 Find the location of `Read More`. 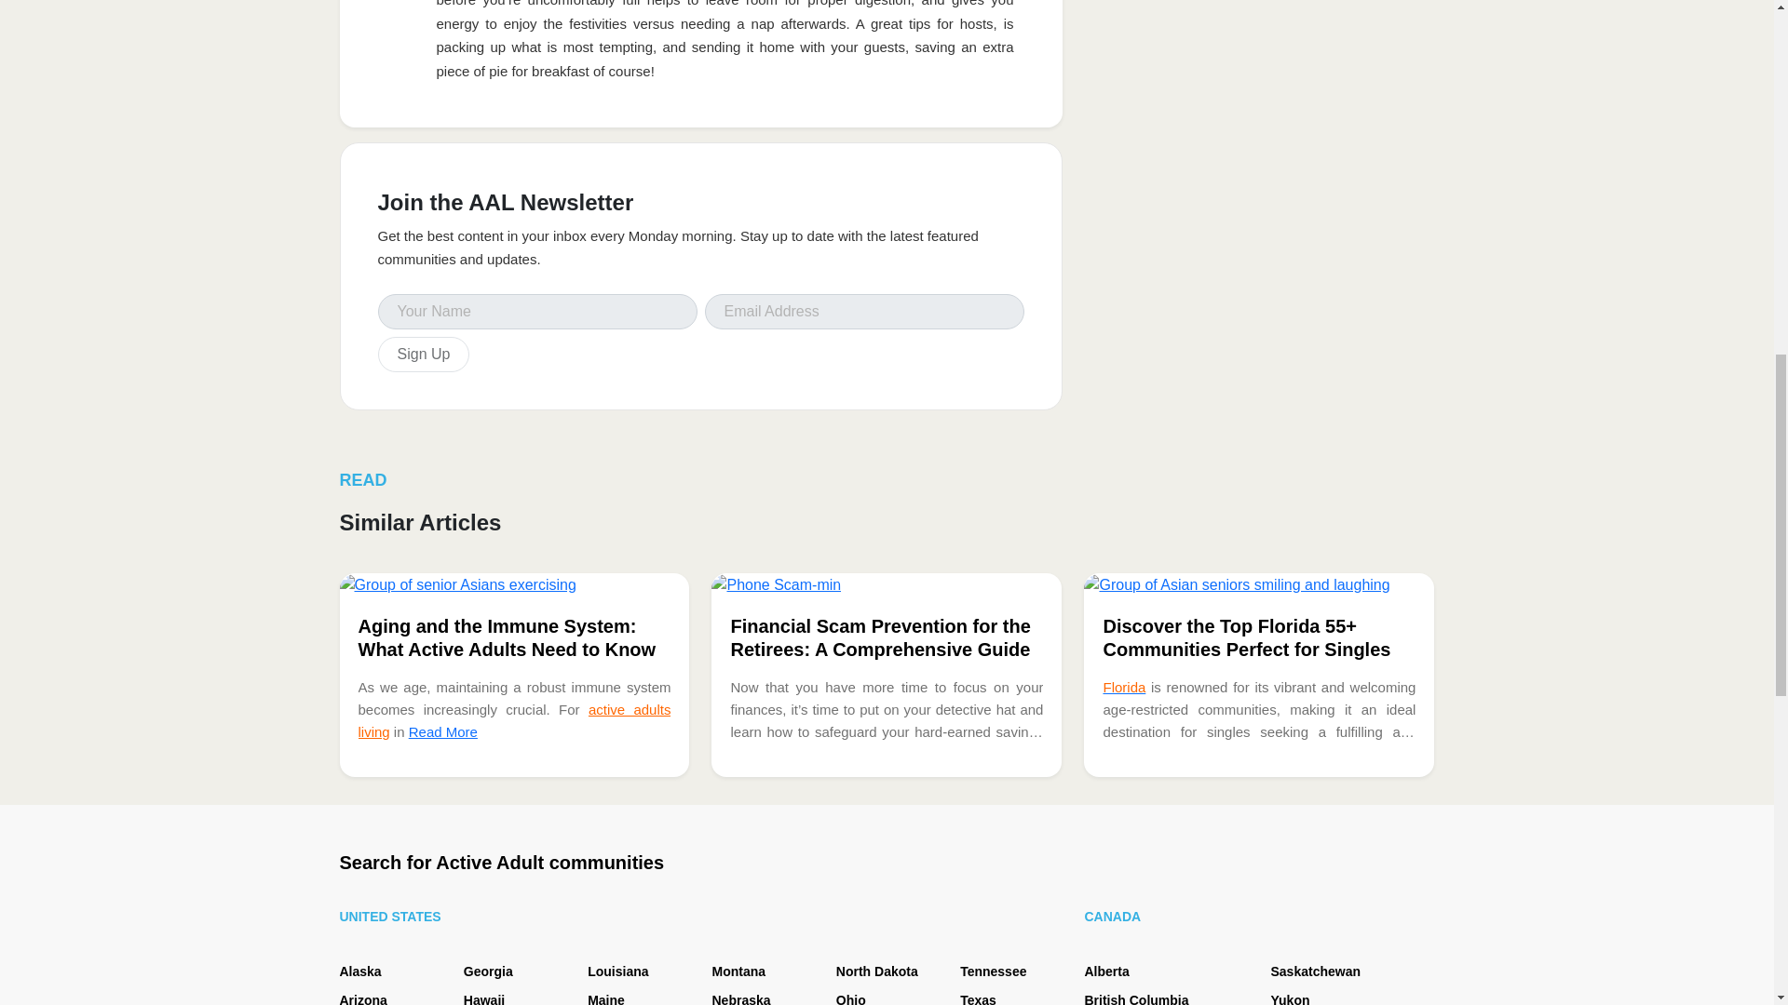

Read More is located at coordinates (443, 731).